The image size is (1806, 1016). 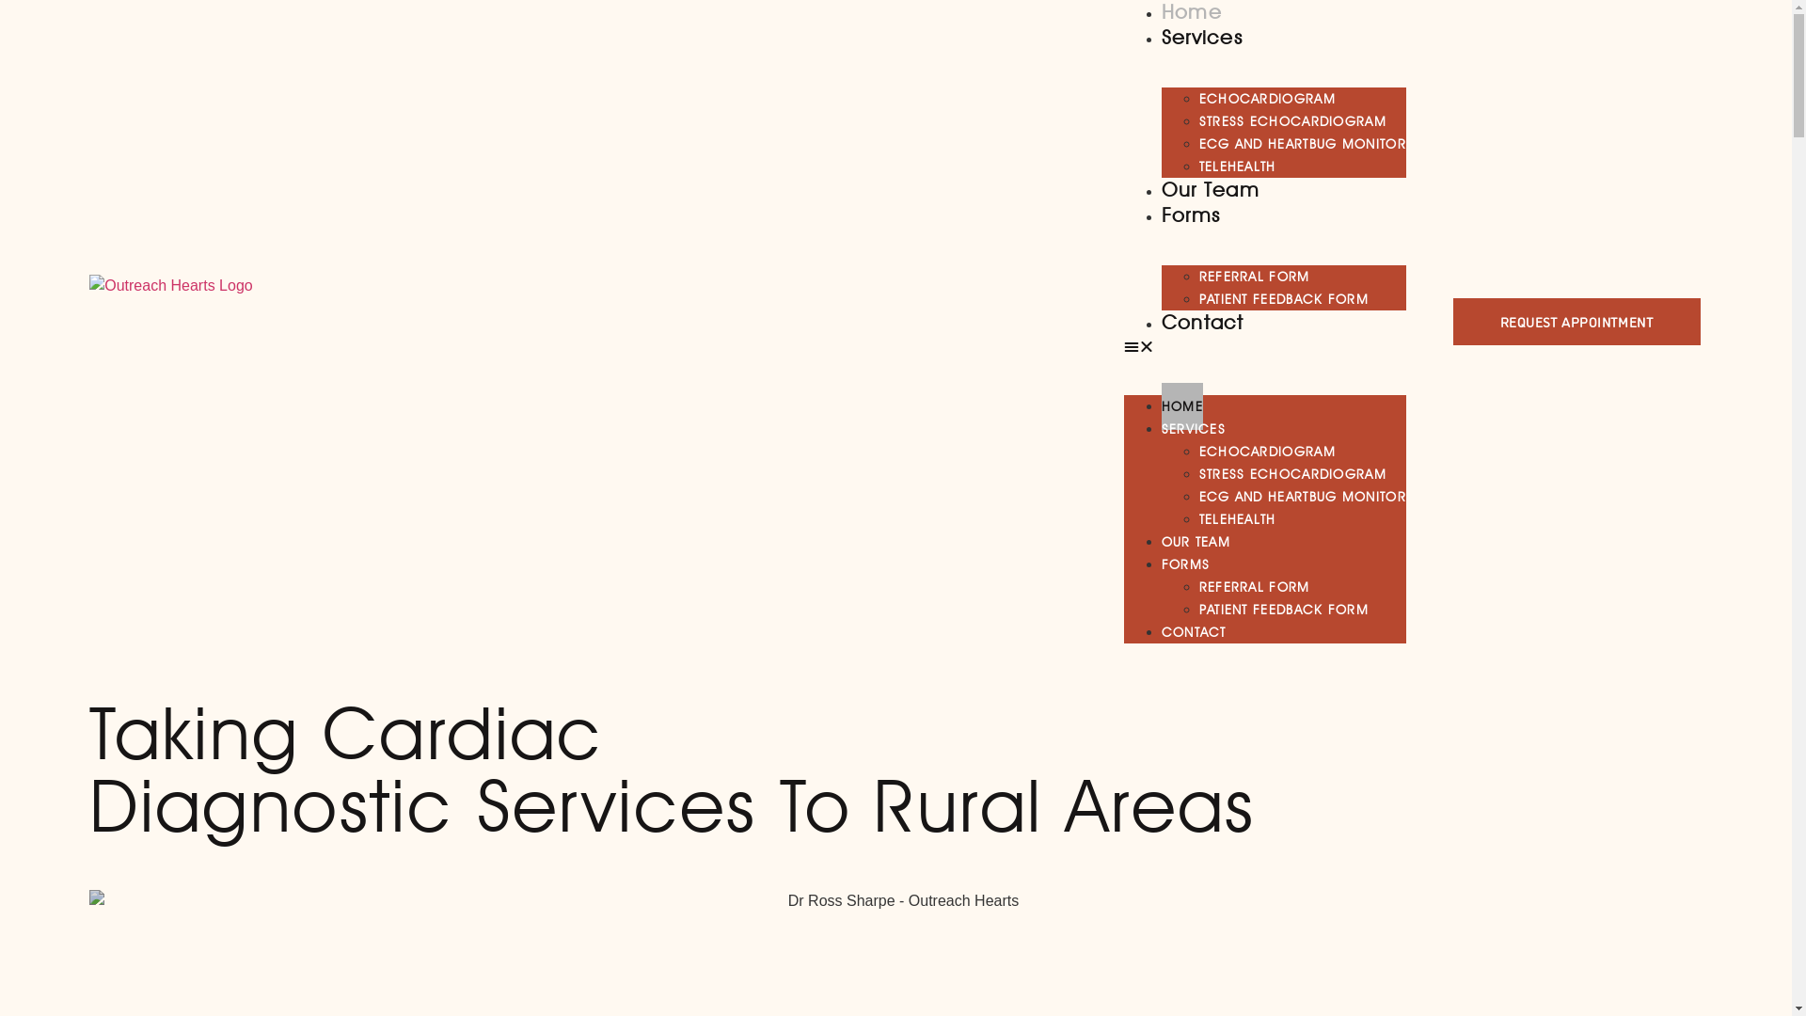 I want to click on Home, so click(x=1192, y=11).